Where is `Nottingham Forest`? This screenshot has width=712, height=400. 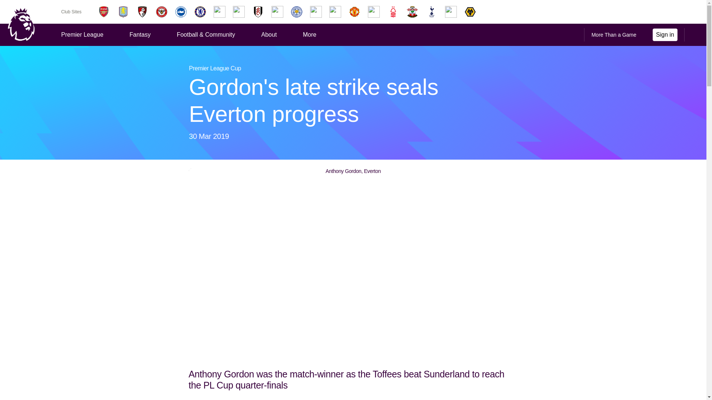
Nottingham Forest is located at coordinates (393, 11).